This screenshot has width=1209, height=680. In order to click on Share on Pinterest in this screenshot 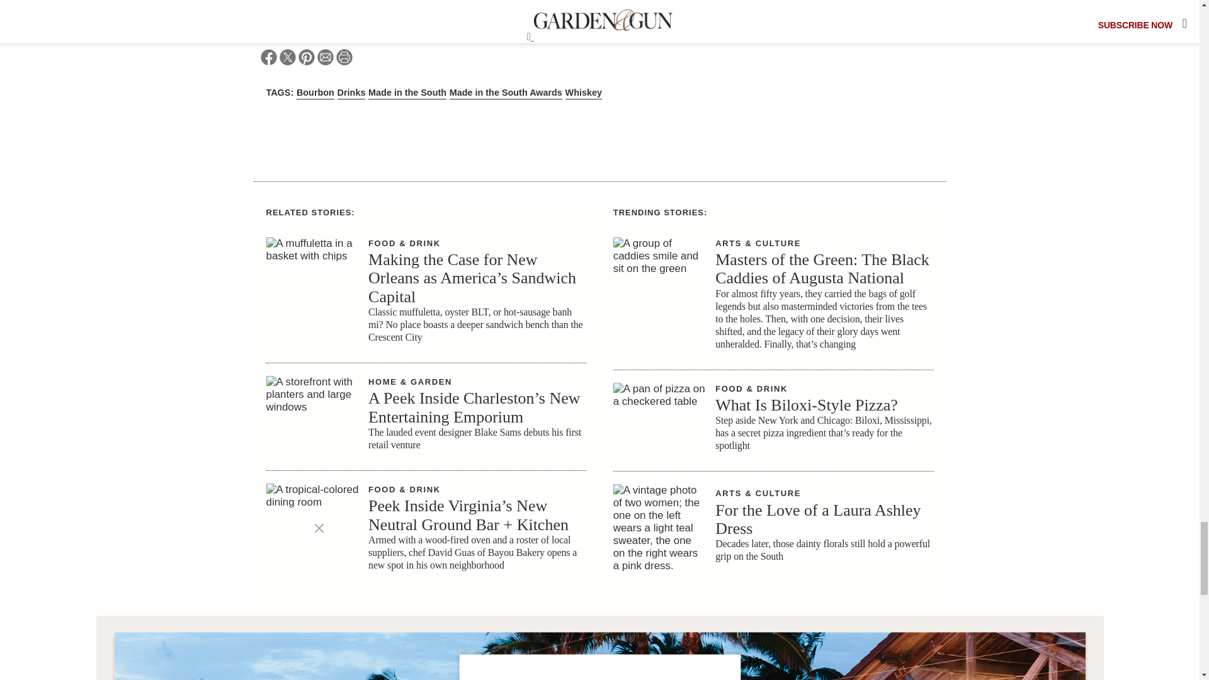, I will do `click(306, 59)`.